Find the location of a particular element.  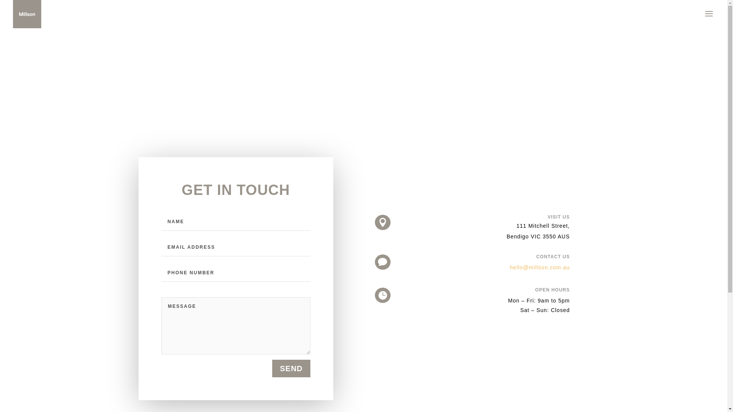

SUBMIT is located at coordinates (170, 140).